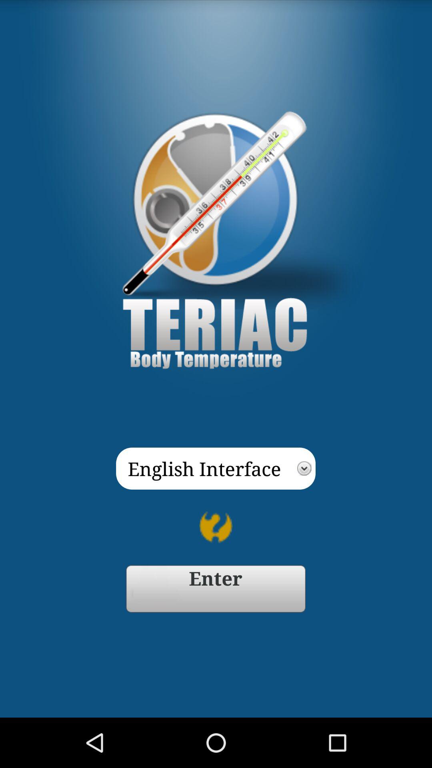  What do you see at coordinates (216, 589) in the screenshot?
I see `go forward enter` at bounding box center [216, 589].